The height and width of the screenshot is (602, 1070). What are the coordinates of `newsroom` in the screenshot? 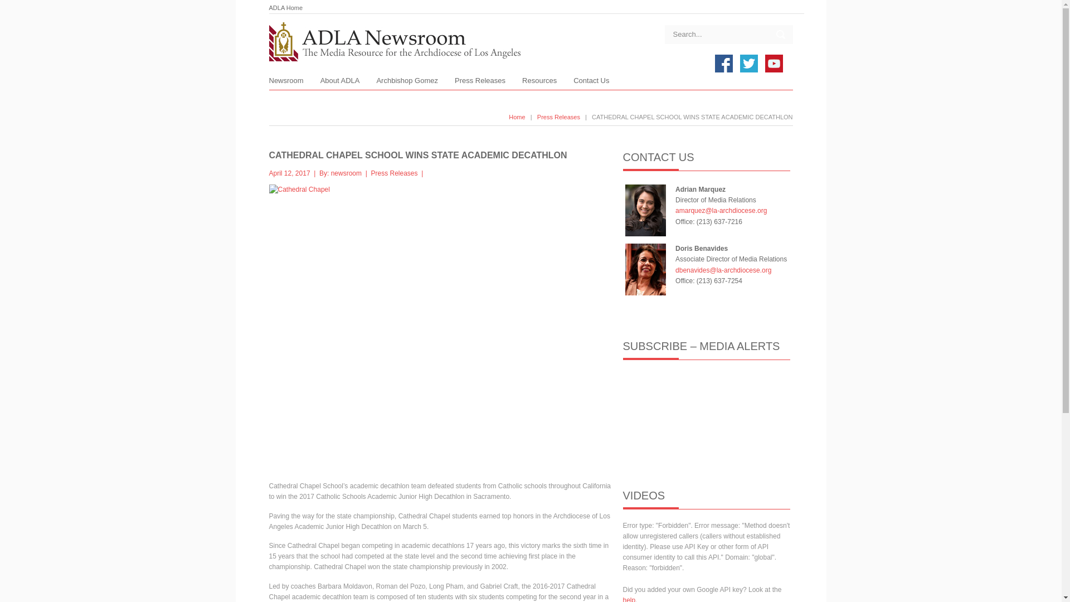 It's located at (346, 173).